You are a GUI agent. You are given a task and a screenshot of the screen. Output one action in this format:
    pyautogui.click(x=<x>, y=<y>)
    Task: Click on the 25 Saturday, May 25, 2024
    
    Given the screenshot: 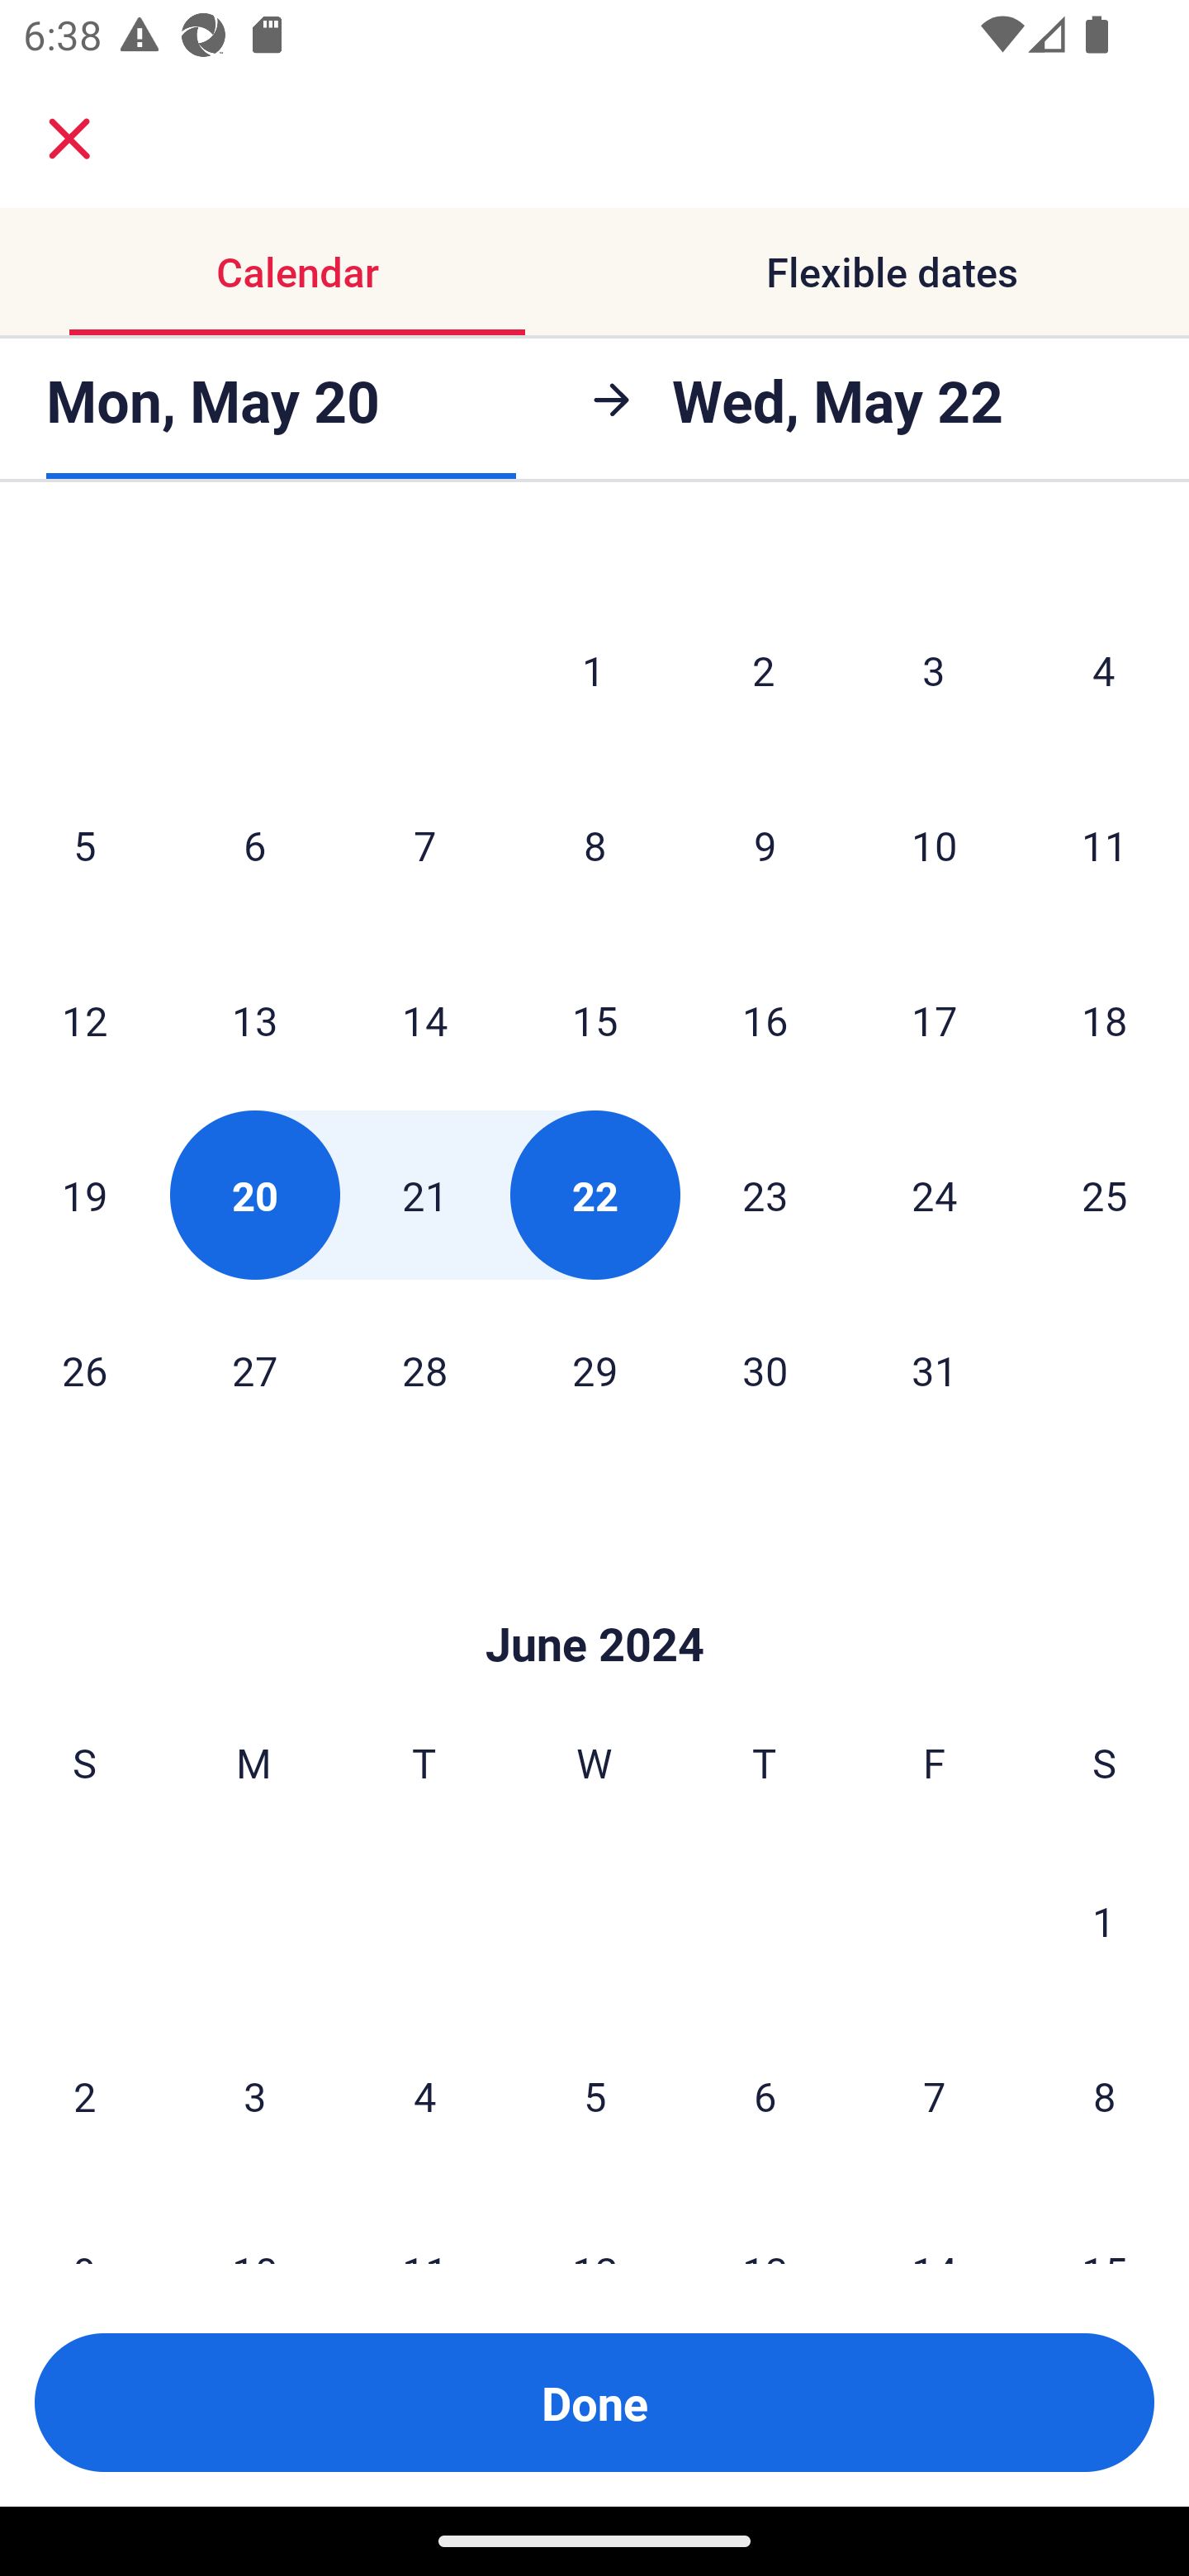 What is the action you would take?
    pyautogui.click(x=1105, y=1195)
    